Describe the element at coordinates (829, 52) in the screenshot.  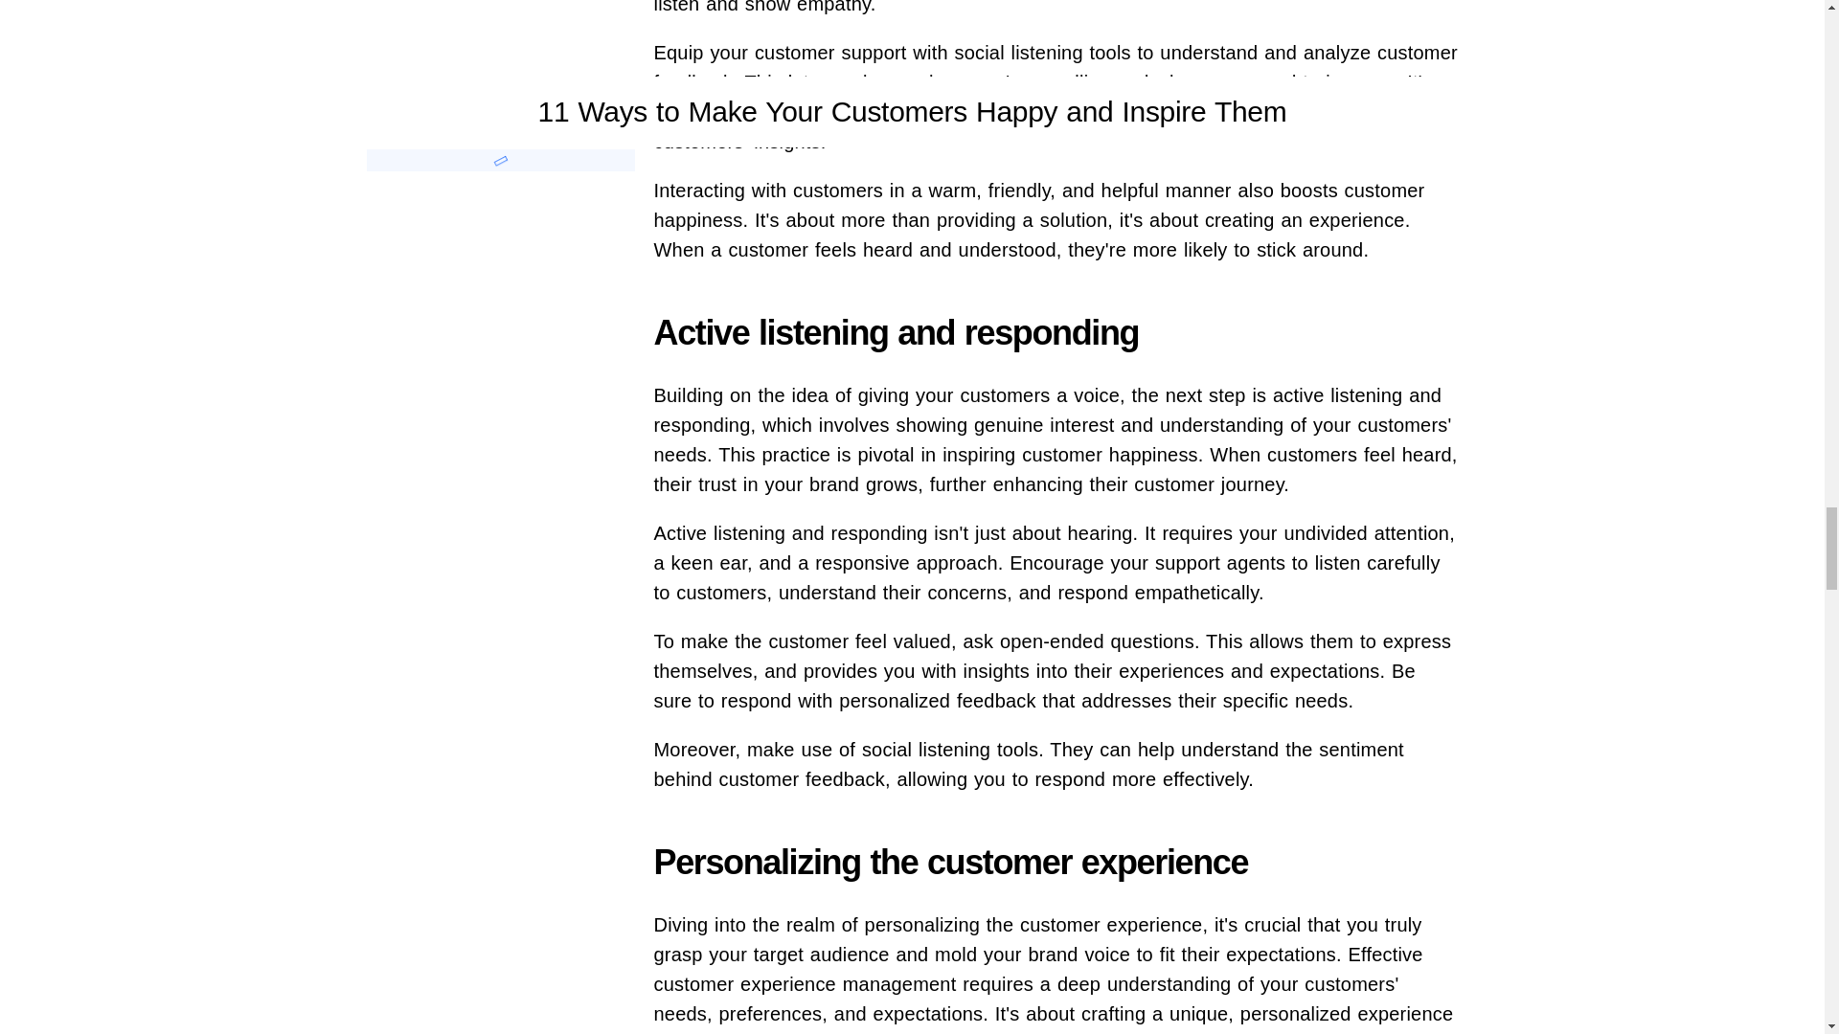
I see `customer support` at that location.